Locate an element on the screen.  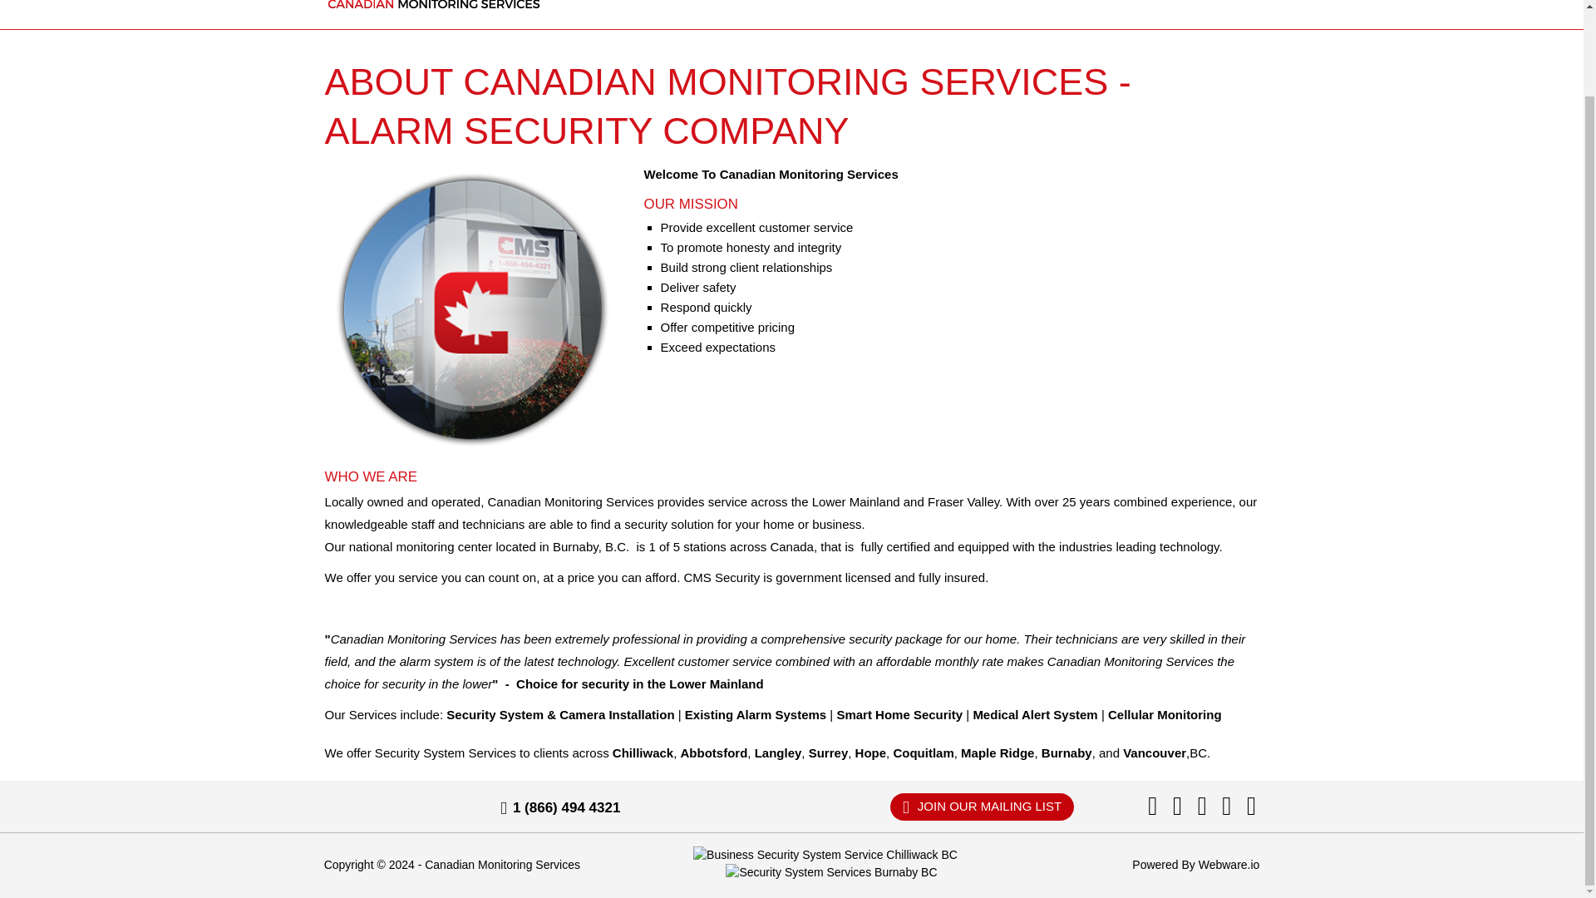
Smart Home Security is located at coordinates (899, 715).